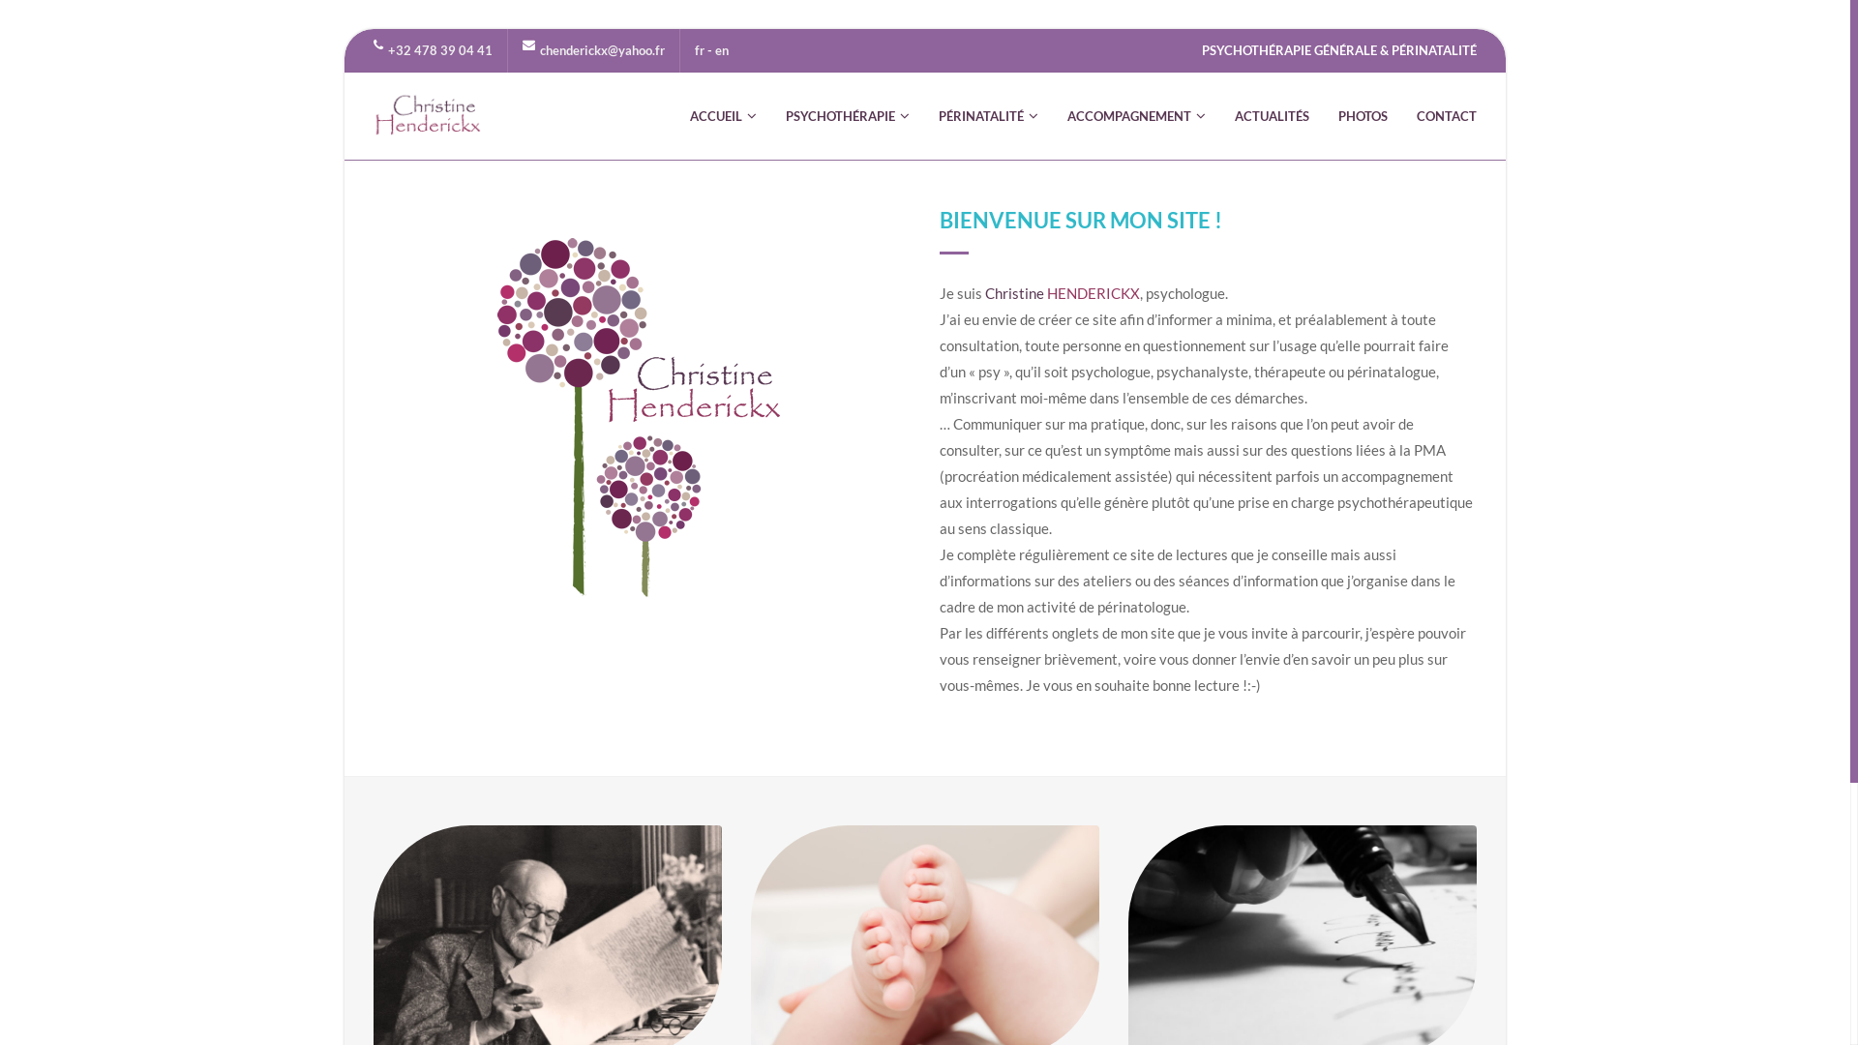 Image resolution: width=1858 pixels, height=1045 pixels. I want to click on CONTACT, so click(1447, 116).